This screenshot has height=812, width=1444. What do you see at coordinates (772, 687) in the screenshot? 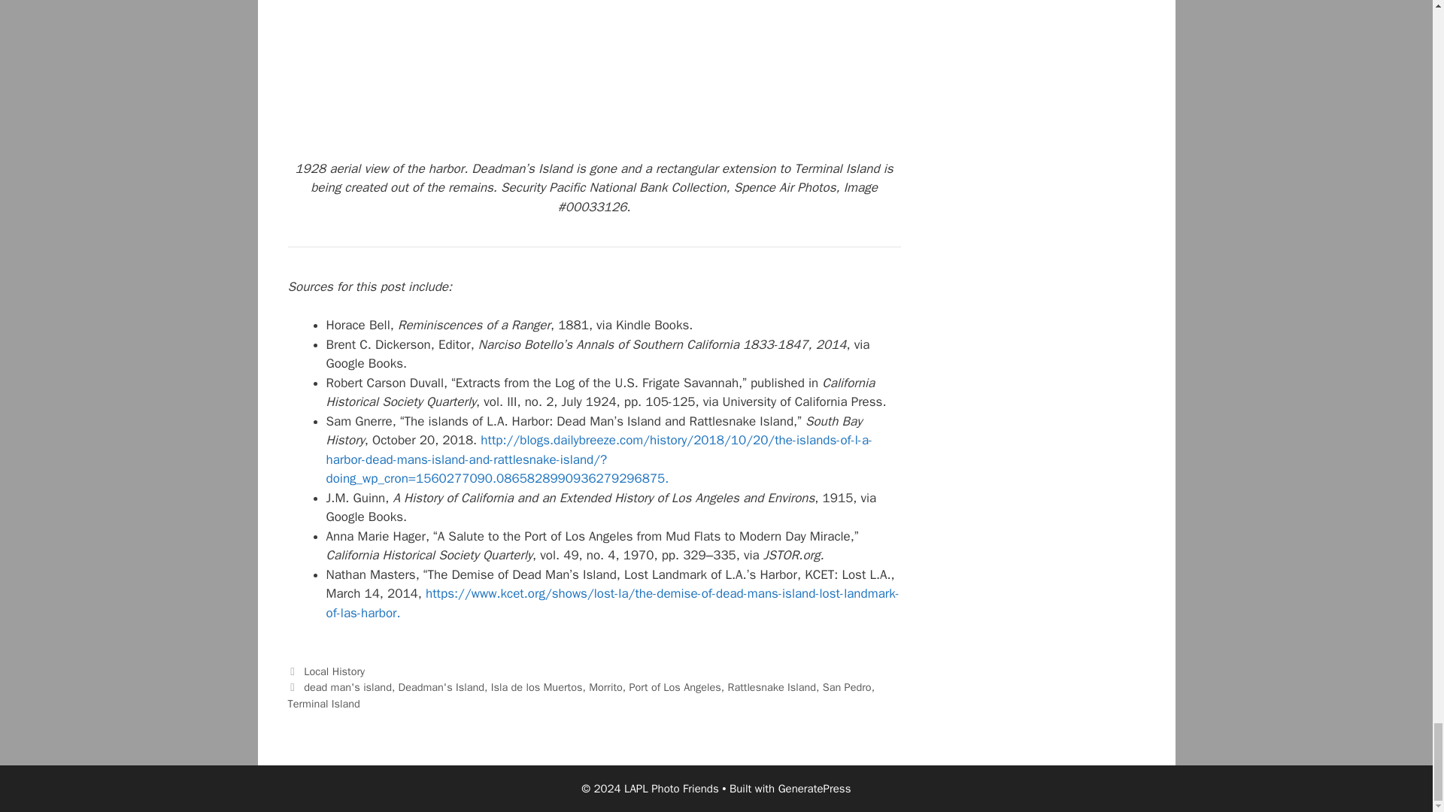
I see `Rattlesnake Island` at bounding box center [772, 687].